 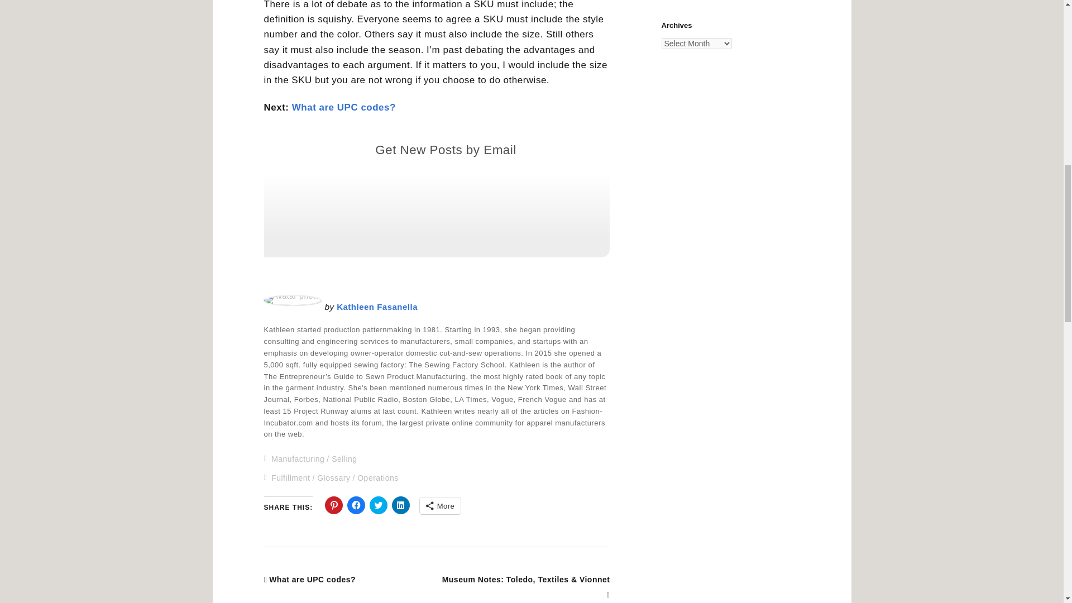 I want to click on Kathleen Fasanella, so click(x=377, y=307).